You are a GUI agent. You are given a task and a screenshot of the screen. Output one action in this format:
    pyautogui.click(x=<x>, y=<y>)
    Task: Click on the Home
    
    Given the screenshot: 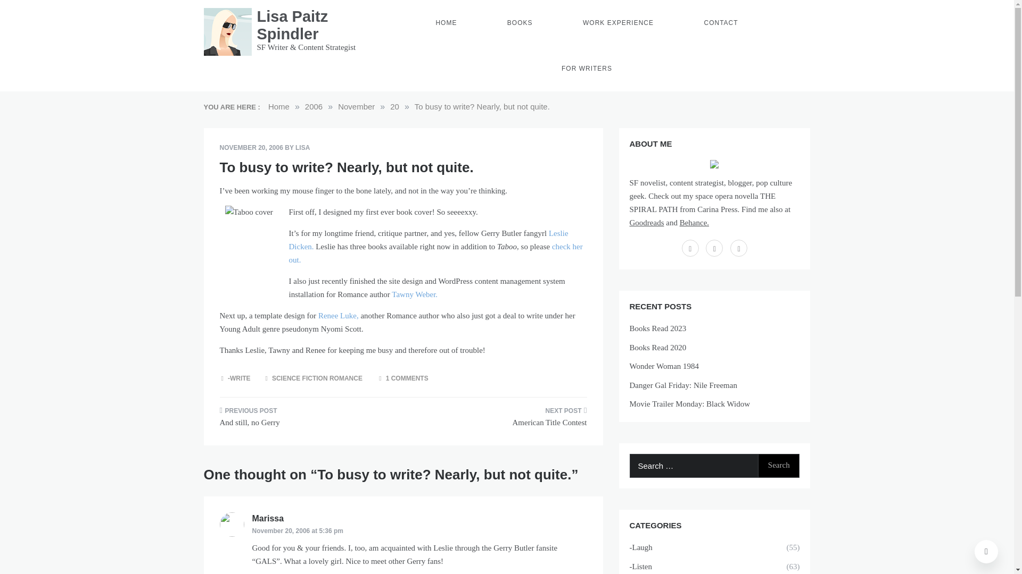 What is the action you would take?
    pyautogui.click(x=278, y=106)
    